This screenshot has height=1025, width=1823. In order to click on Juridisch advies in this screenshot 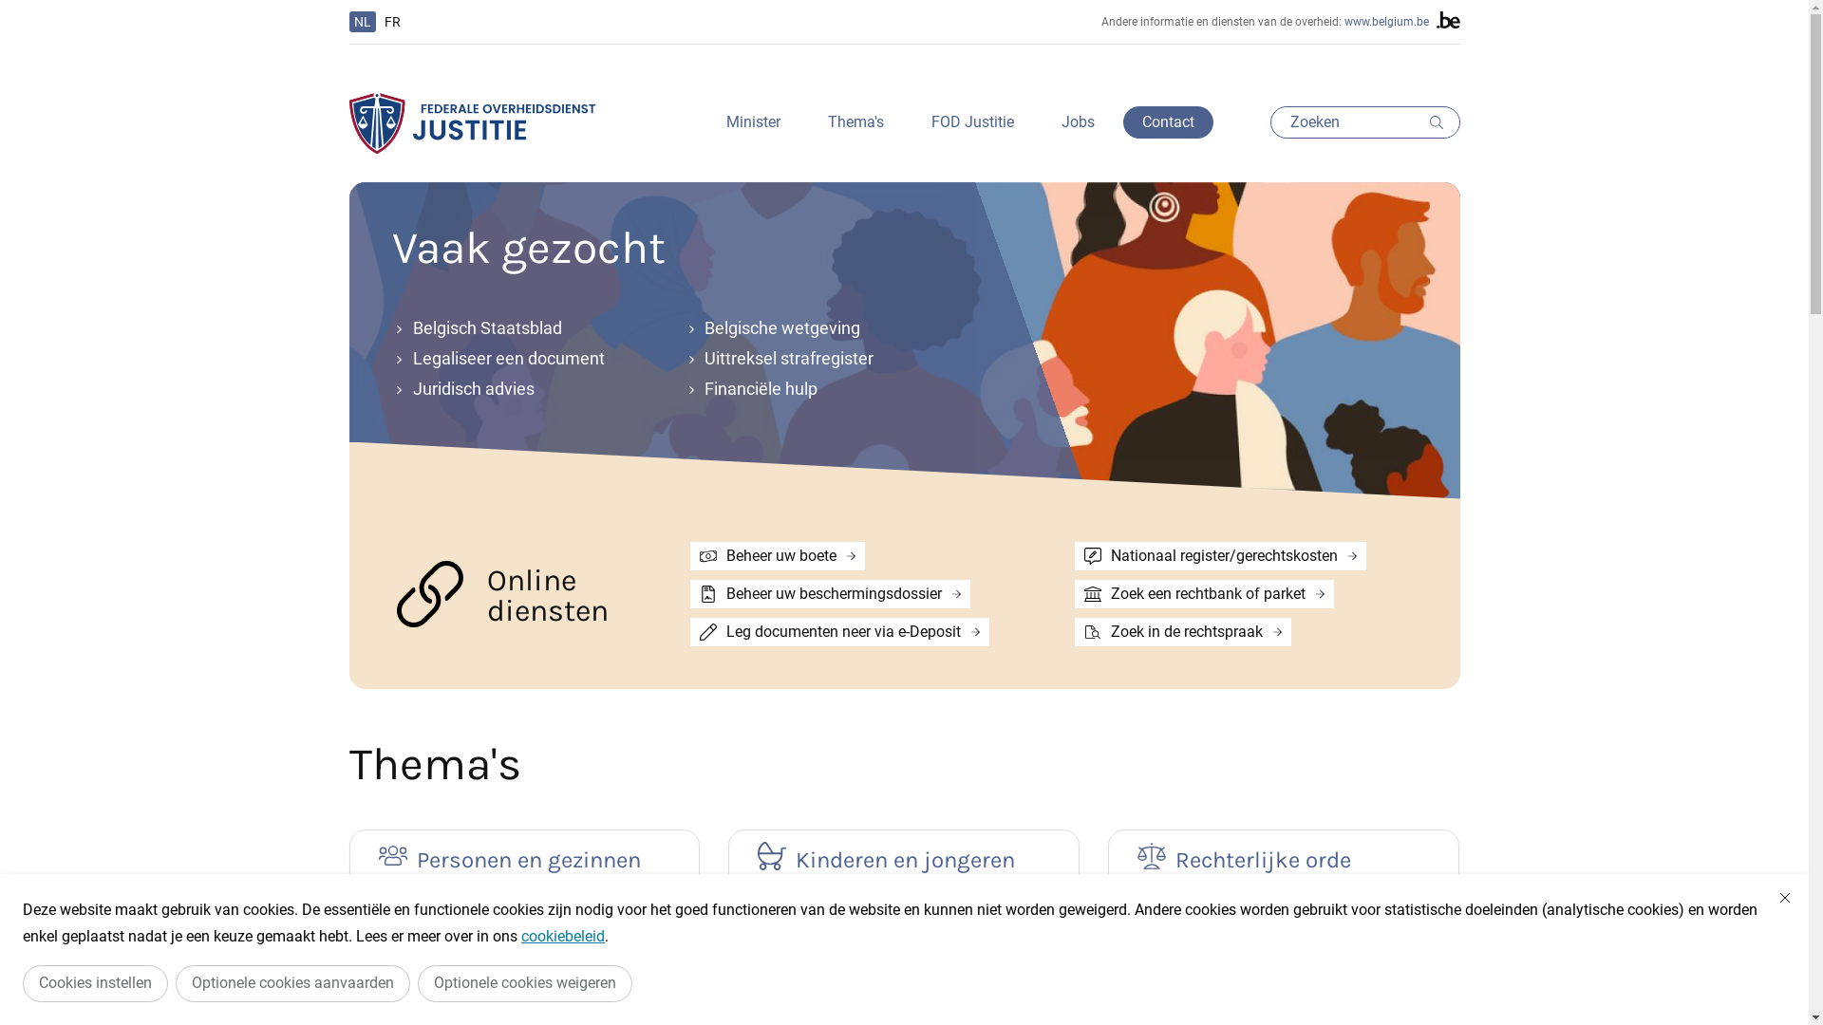, I will do `click(516, 389)`.